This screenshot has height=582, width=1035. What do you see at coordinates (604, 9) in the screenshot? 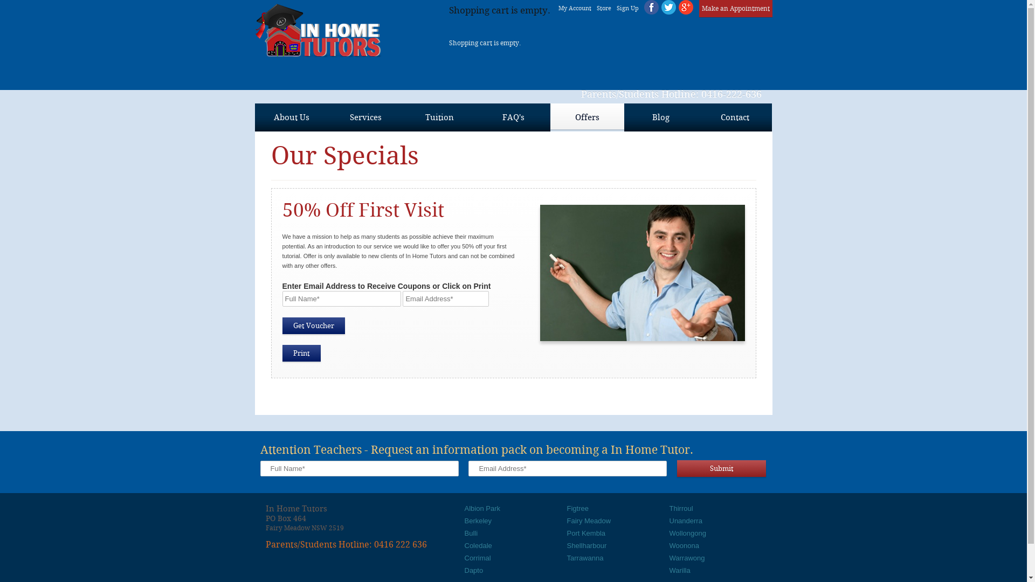
I see `Store` at bounding box center [604, 9].